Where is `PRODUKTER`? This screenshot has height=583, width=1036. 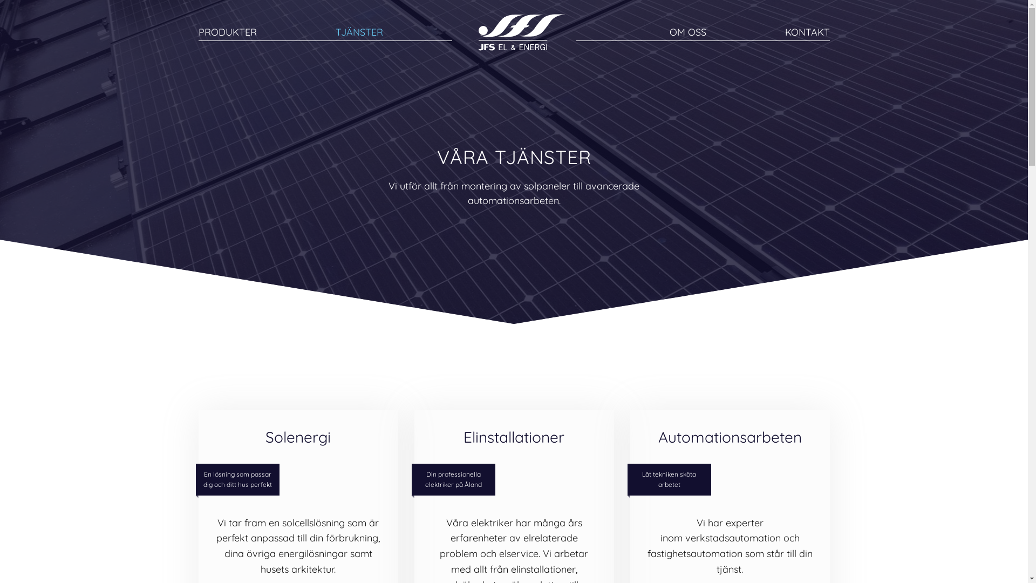 PRODUKTER is located at coordinates (228, 32).